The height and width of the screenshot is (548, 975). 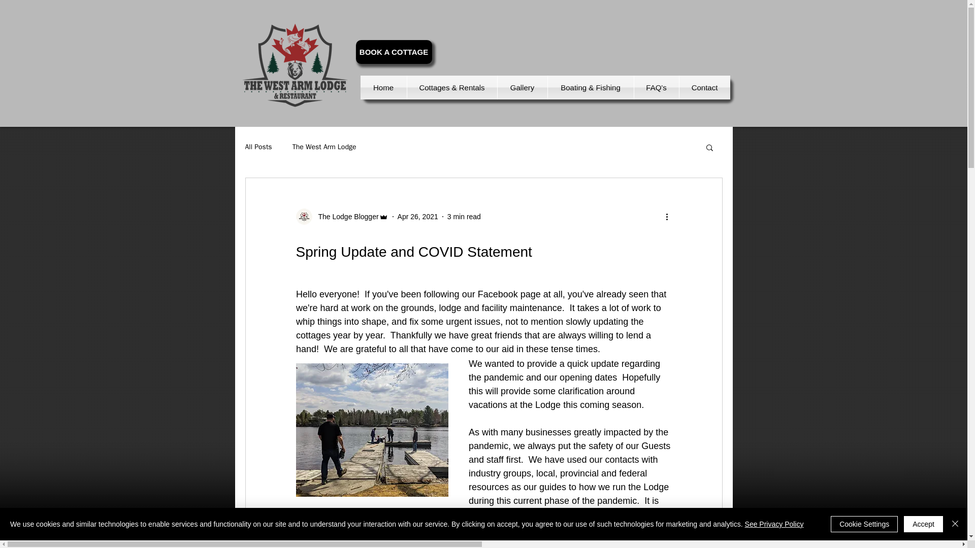 I want to click on 3 min read, so click(x=464, y=216).